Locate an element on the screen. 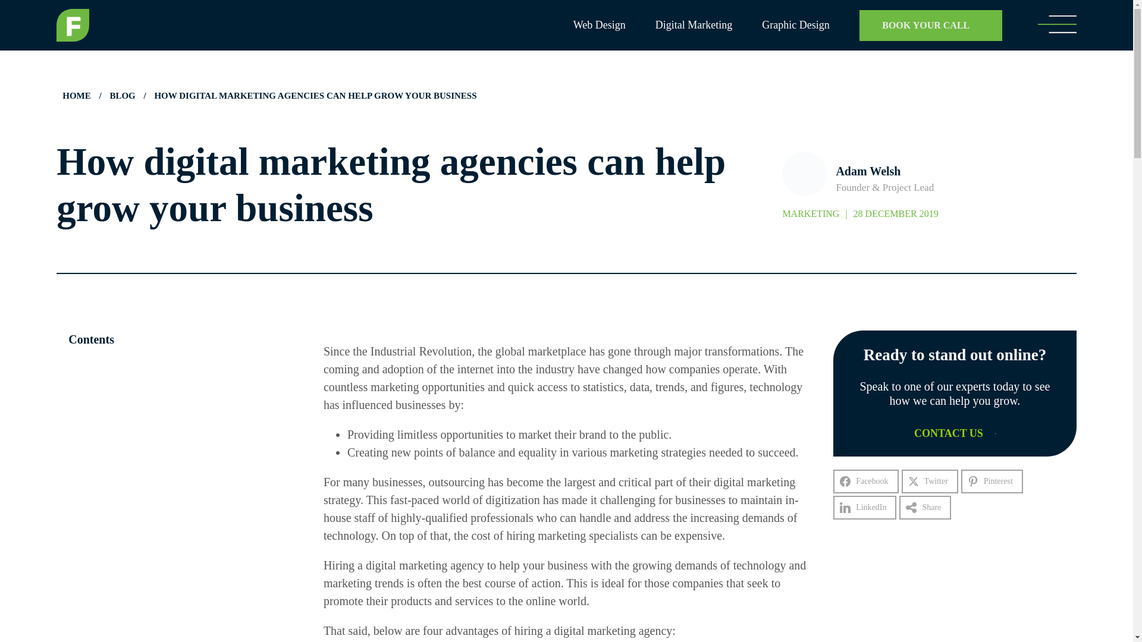 The width and height of the screenshot is (1142, 642). Share on LinkedIn is located at coordinates (865, 507).